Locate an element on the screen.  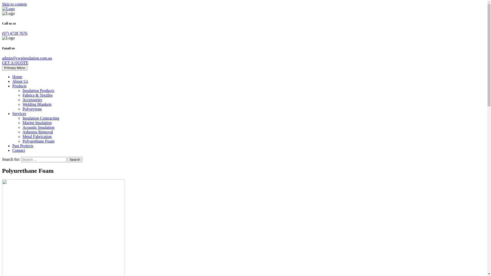
Polyurethane Foam is located at coordinates (38, 141).